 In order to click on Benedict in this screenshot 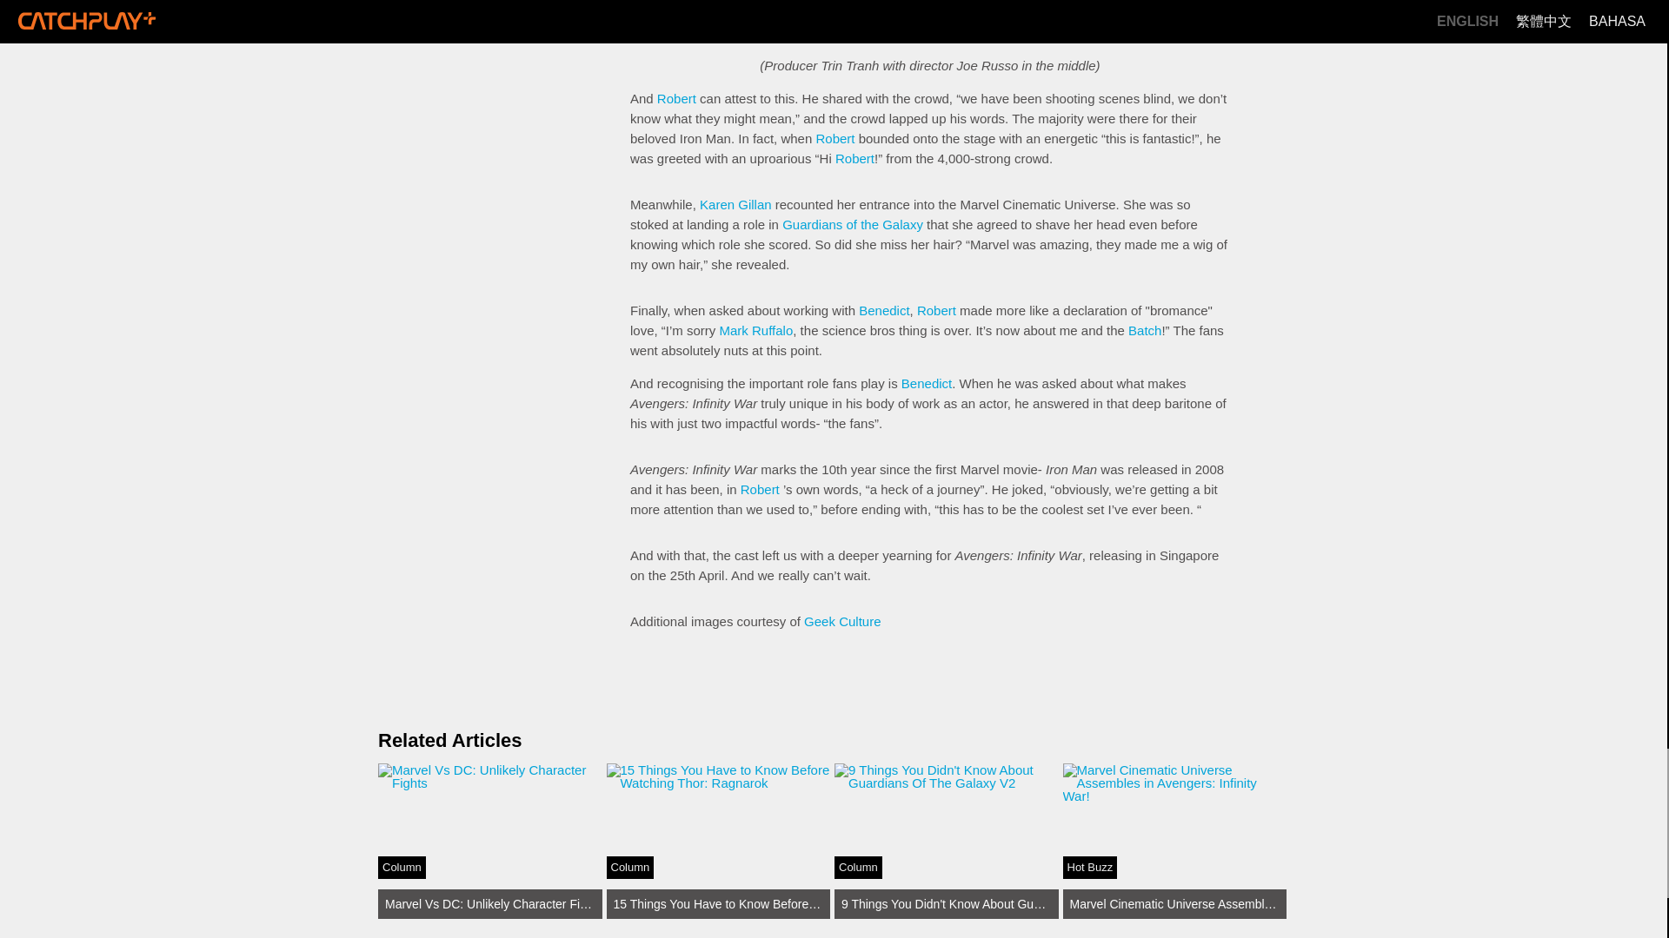, I will do `click(842, 621)`.